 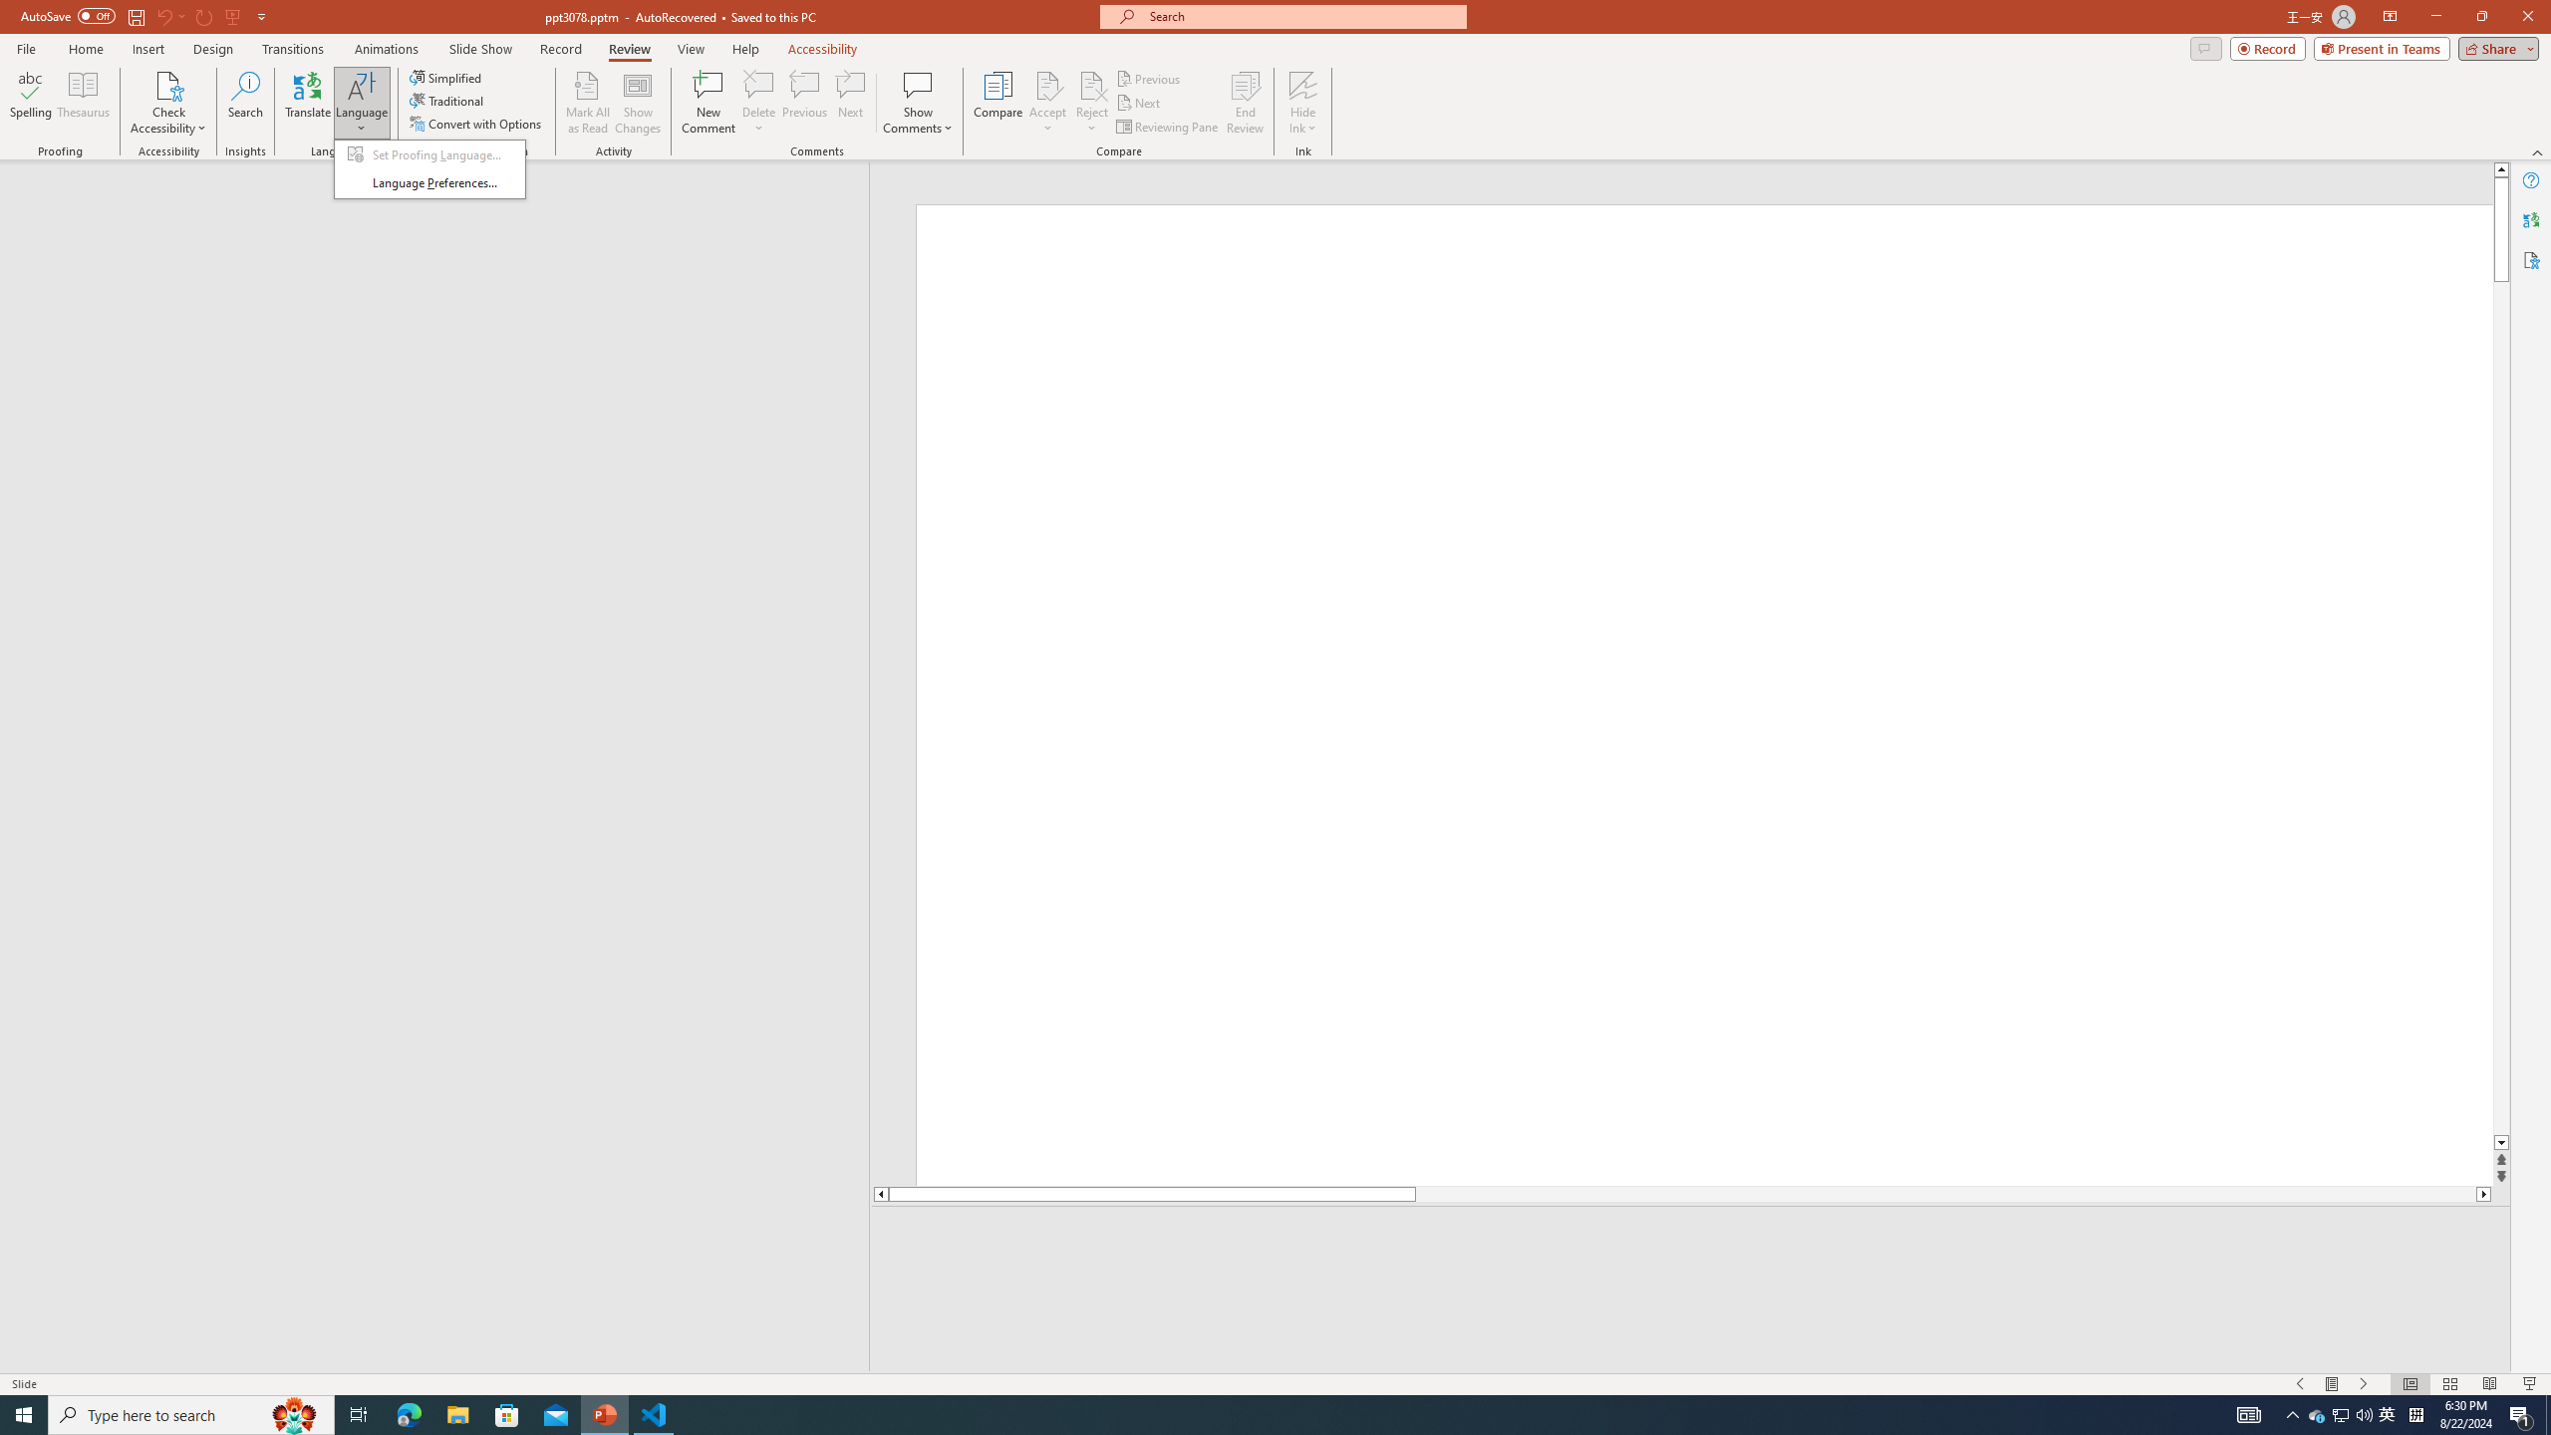 What do you see at coordinates (2364, 1384) in the screenshot?
I see `Slide Show Next On` at bounding box center [2364, 1384].